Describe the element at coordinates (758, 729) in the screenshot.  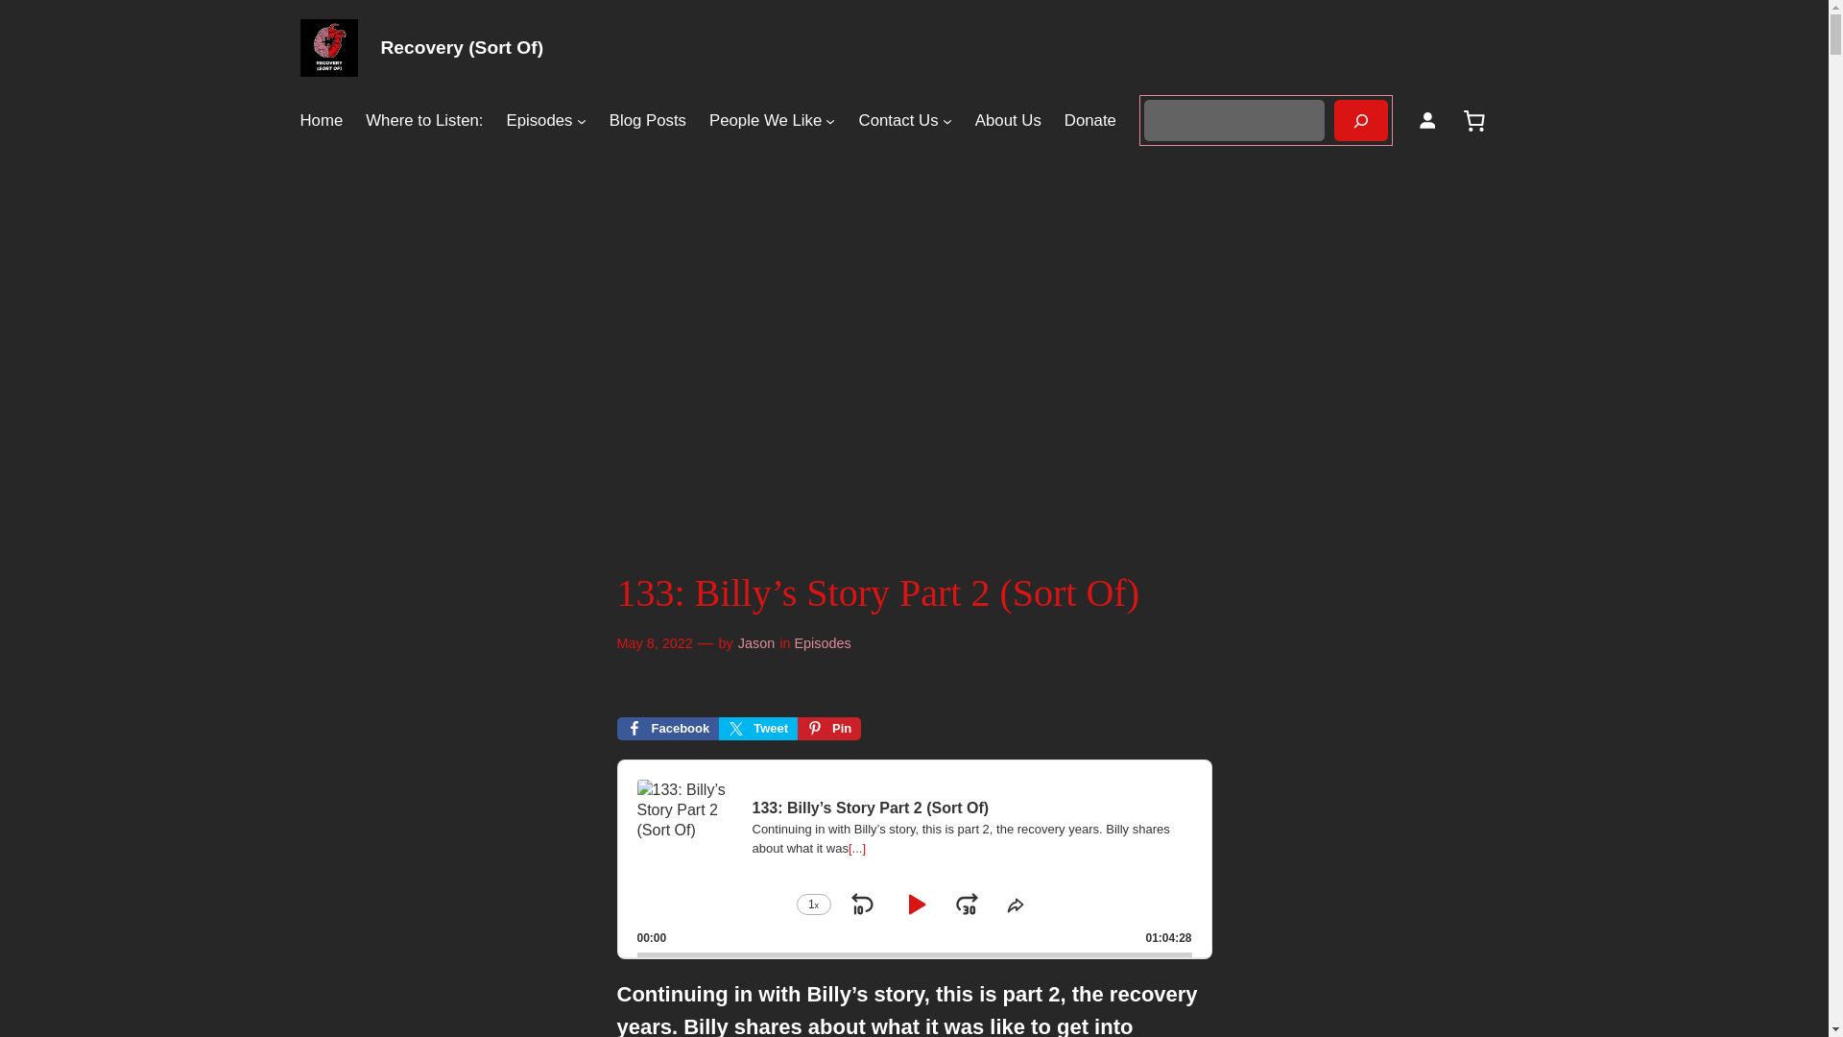
I see `Share on Twitter` at that location.